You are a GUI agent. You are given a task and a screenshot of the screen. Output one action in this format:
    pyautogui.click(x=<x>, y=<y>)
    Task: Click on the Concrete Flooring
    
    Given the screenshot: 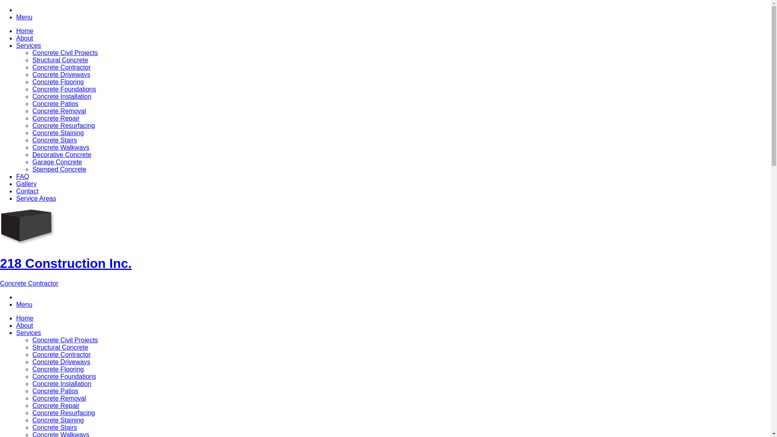 What is the action you would take?
    pyautogui.click(x=58, y=369)
    